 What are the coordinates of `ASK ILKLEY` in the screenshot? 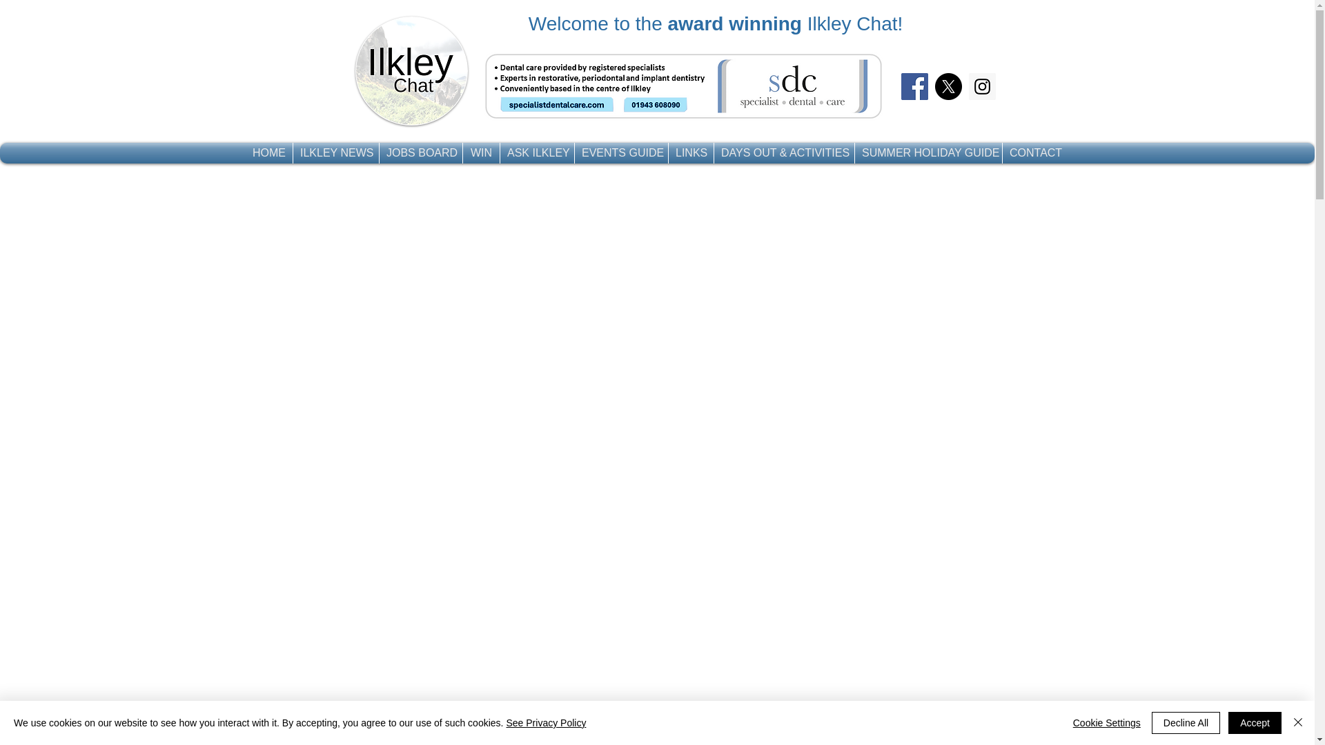 It's located at (537, 153).